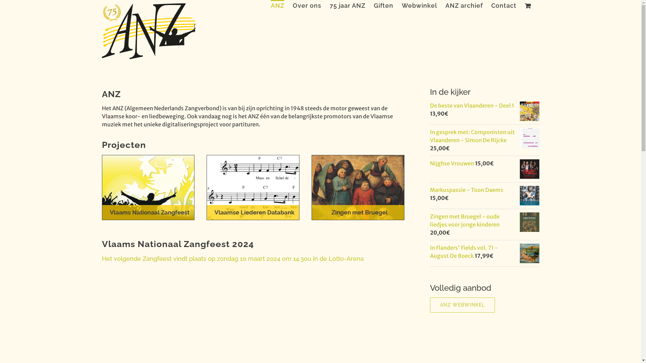 The width and height of the screenshot is (646, 363). I want to click on 75 jaar ANZ, so click(347, 5).